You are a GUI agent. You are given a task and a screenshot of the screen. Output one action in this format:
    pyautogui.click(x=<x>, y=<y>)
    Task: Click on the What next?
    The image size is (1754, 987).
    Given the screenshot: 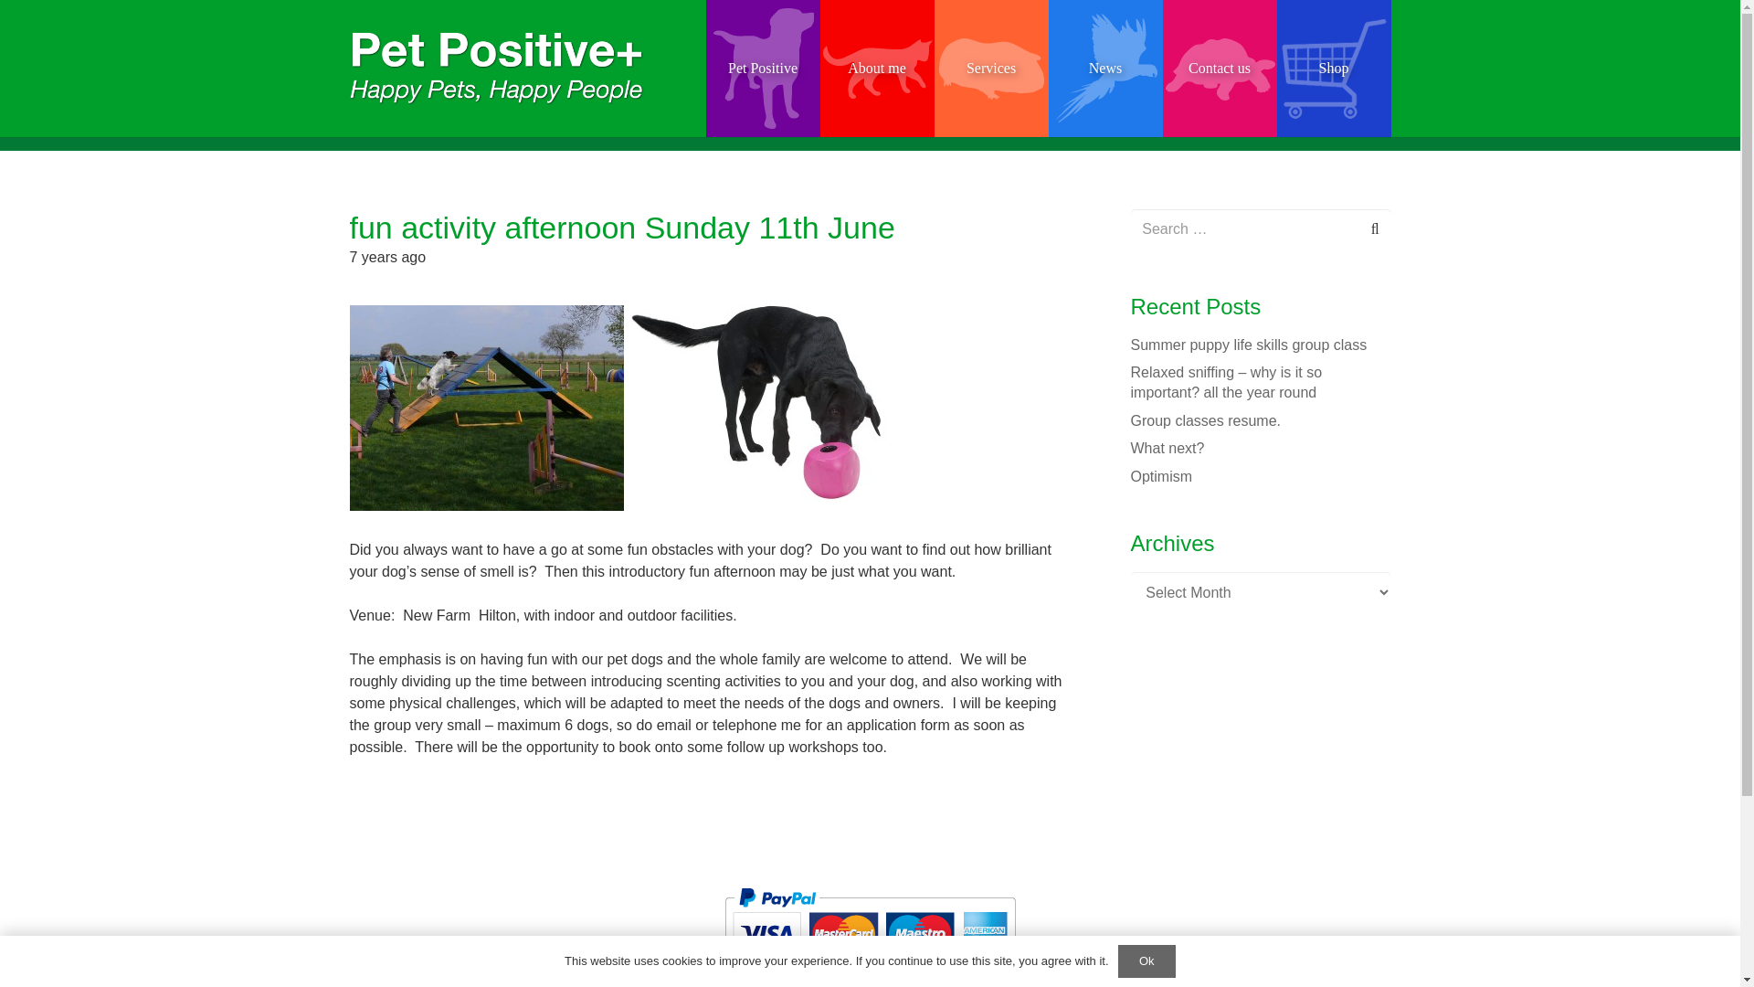 What is the action you would take?
    pyautogui.click(x=1168, y=448)
    